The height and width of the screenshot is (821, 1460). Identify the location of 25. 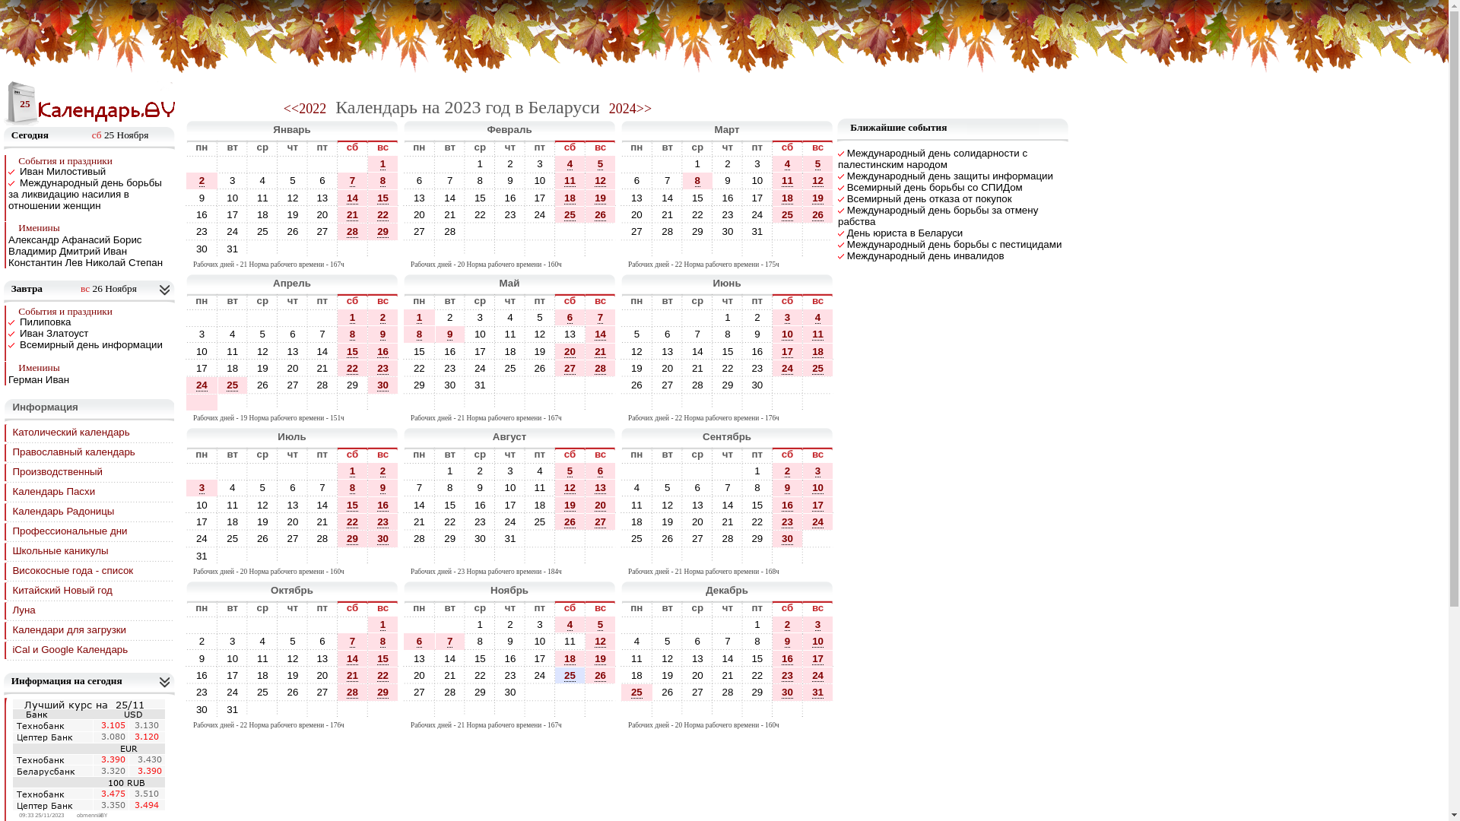
(637, 692).